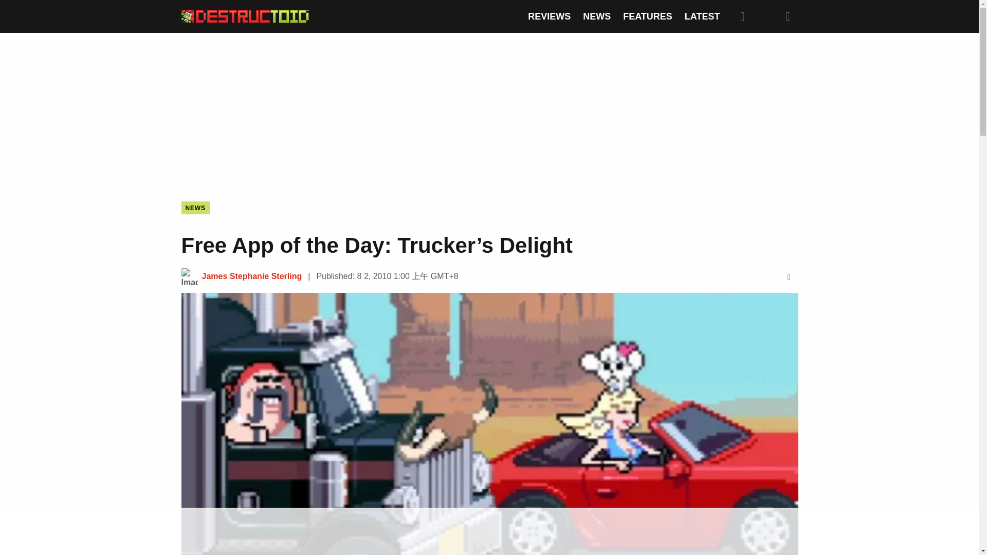 This screenshot has height=555, width=987. I want to click on FEATURES, so click(647, 16).